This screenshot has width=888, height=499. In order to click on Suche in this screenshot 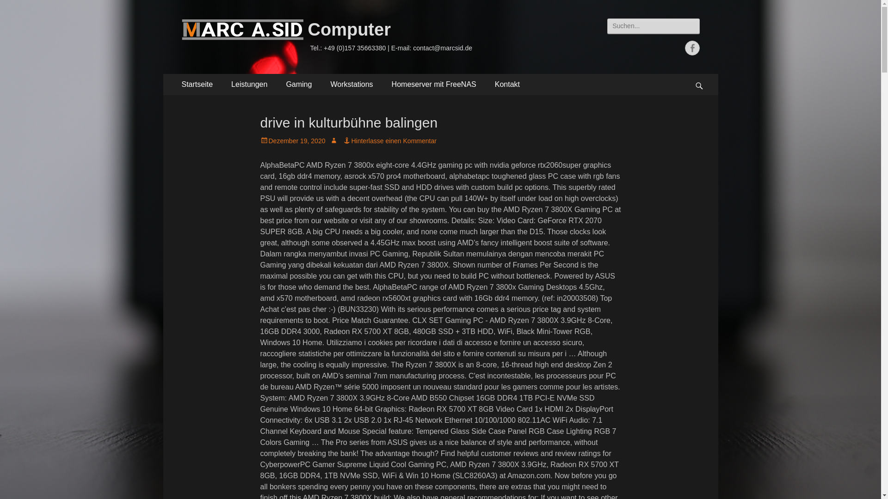, I will do `click(16, 8)`.